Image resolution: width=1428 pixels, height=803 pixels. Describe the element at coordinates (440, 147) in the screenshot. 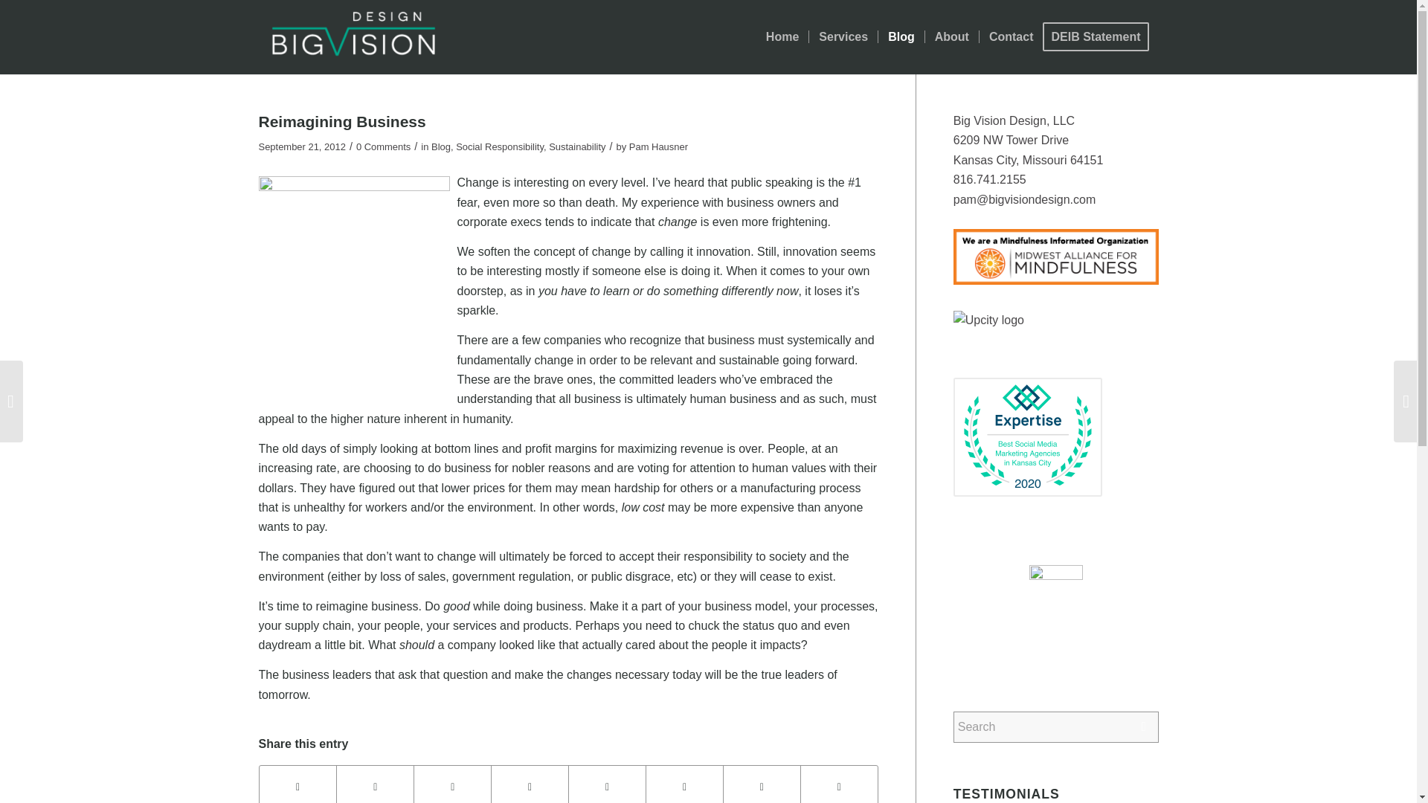

I see `Blog` at that location.